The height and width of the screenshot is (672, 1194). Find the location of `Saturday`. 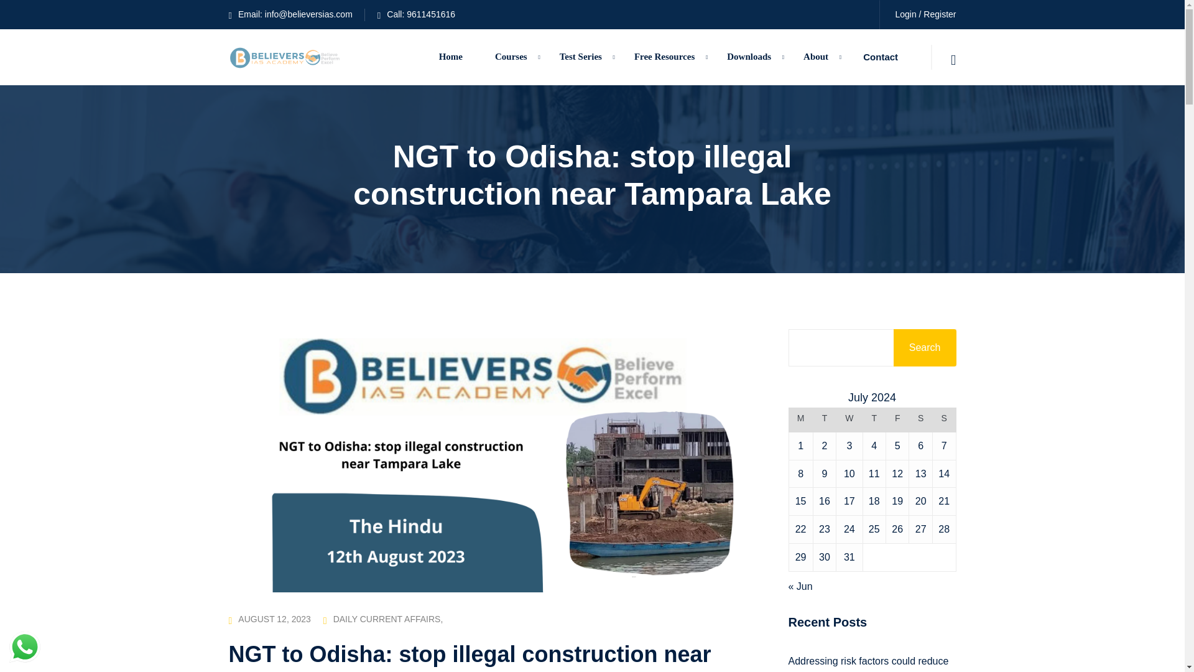

Saturday is located at coordinates (920, 420).